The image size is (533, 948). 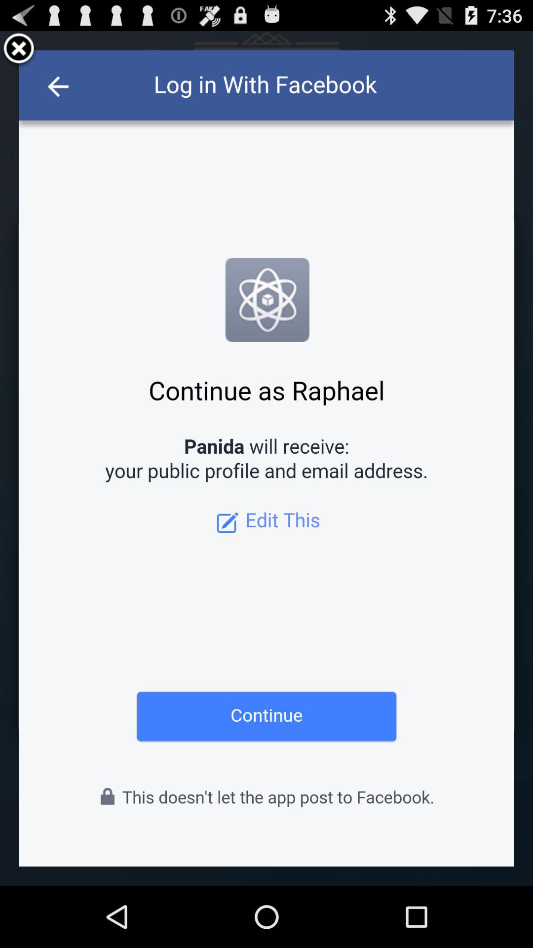 I want to click on continue page, so click(x=266, y=458).